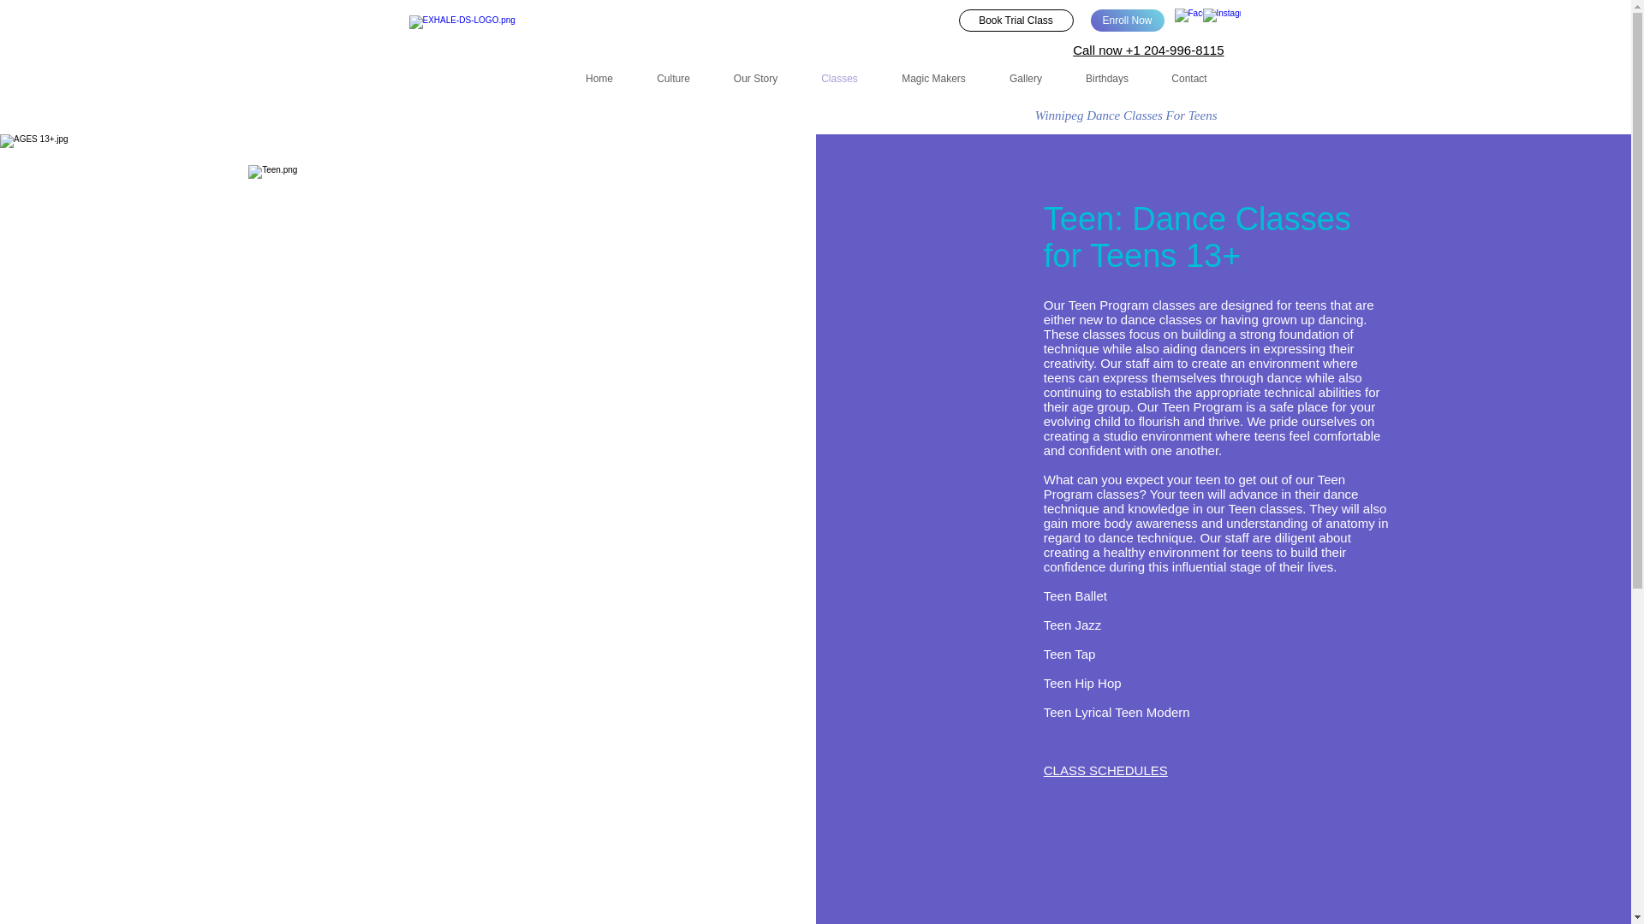  What do you see at coordinates (673, 79) in the screenshot?
I see `Culture` at bounding box center [673, 79].